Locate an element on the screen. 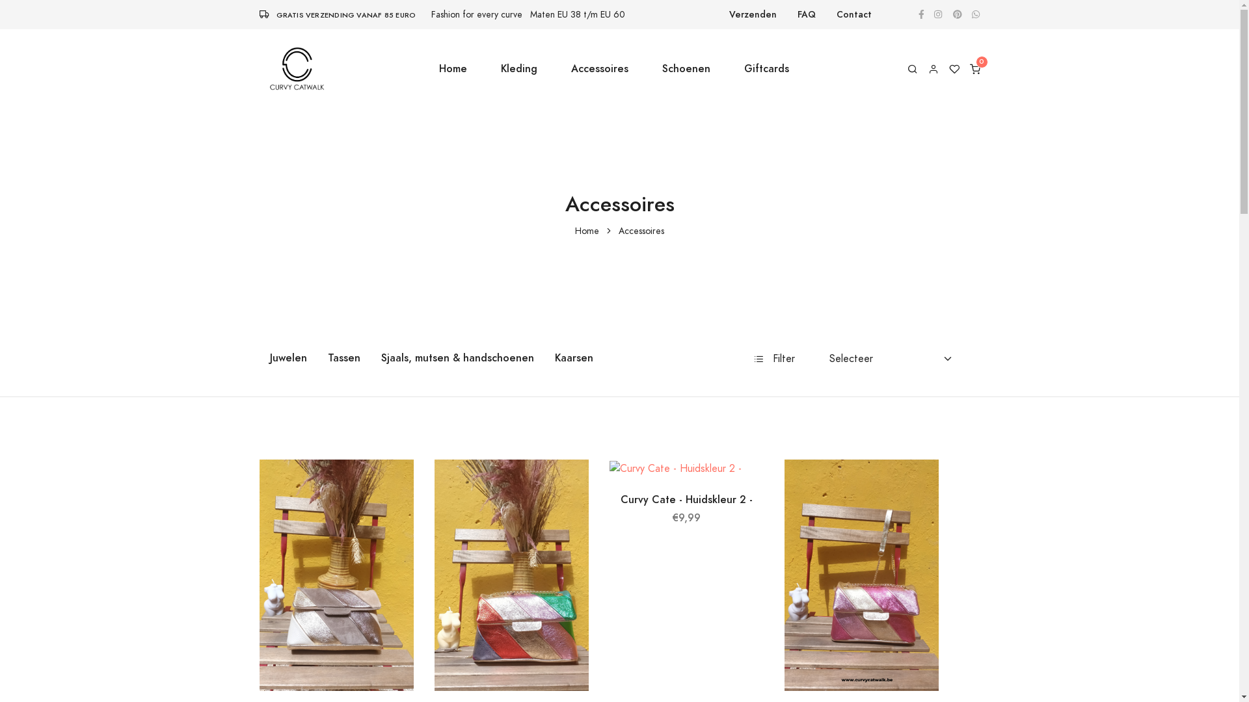  Schoenen is located at coordinates (686, 69).